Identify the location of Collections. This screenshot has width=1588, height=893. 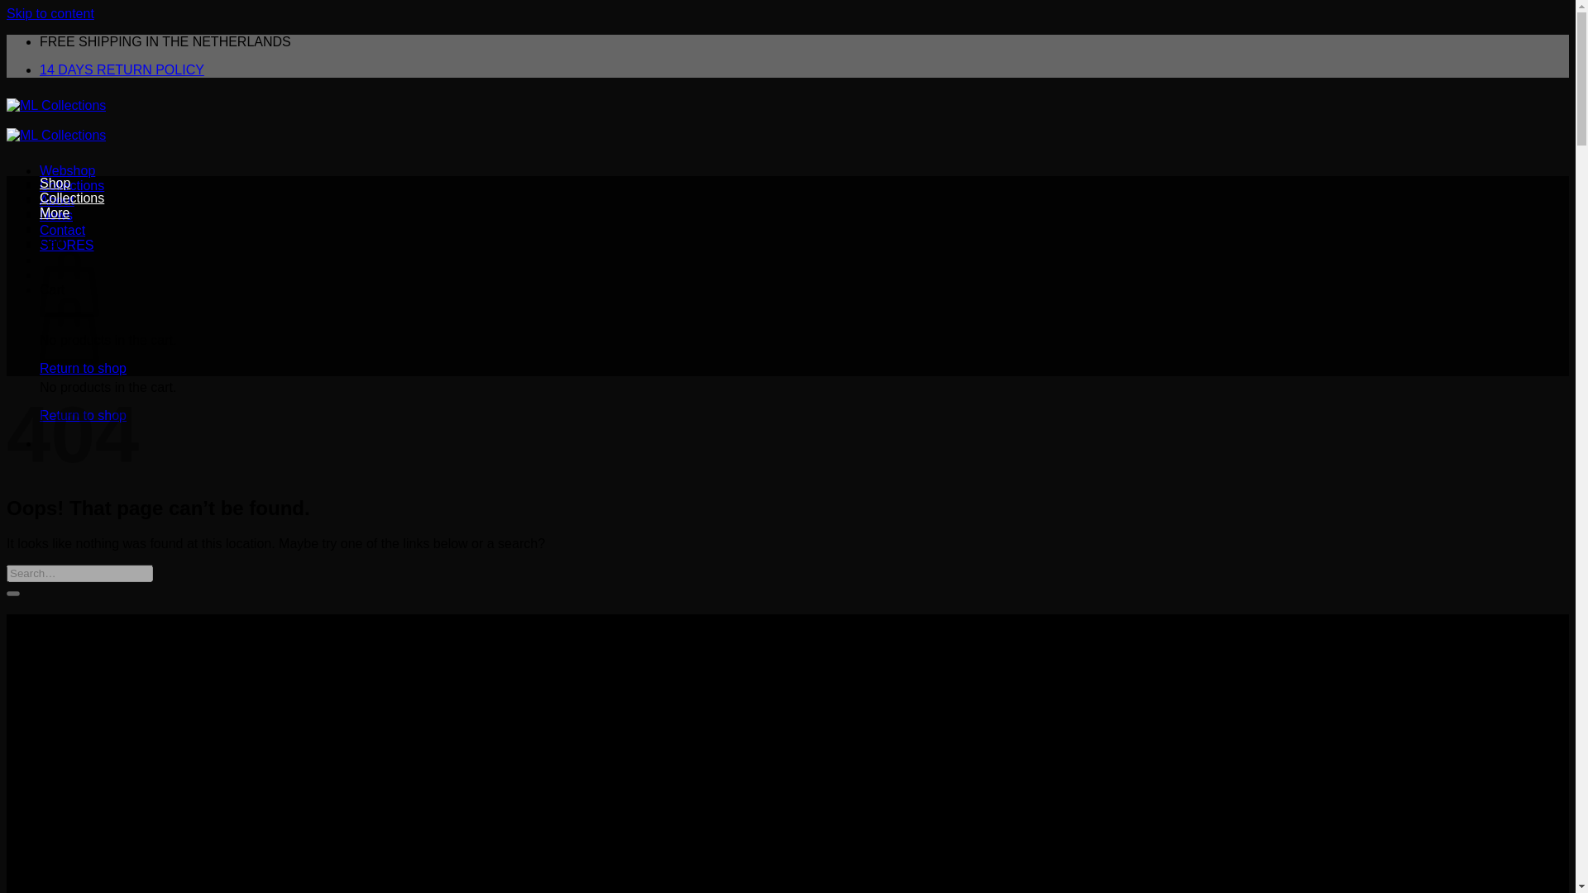
(72, 198).